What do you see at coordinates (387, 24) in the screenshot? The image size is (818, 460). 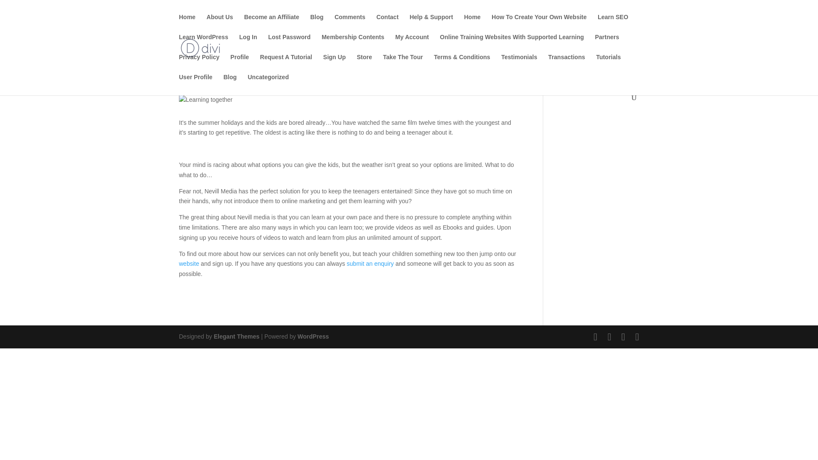 I see `Contact` at bounding box center [387, 24].